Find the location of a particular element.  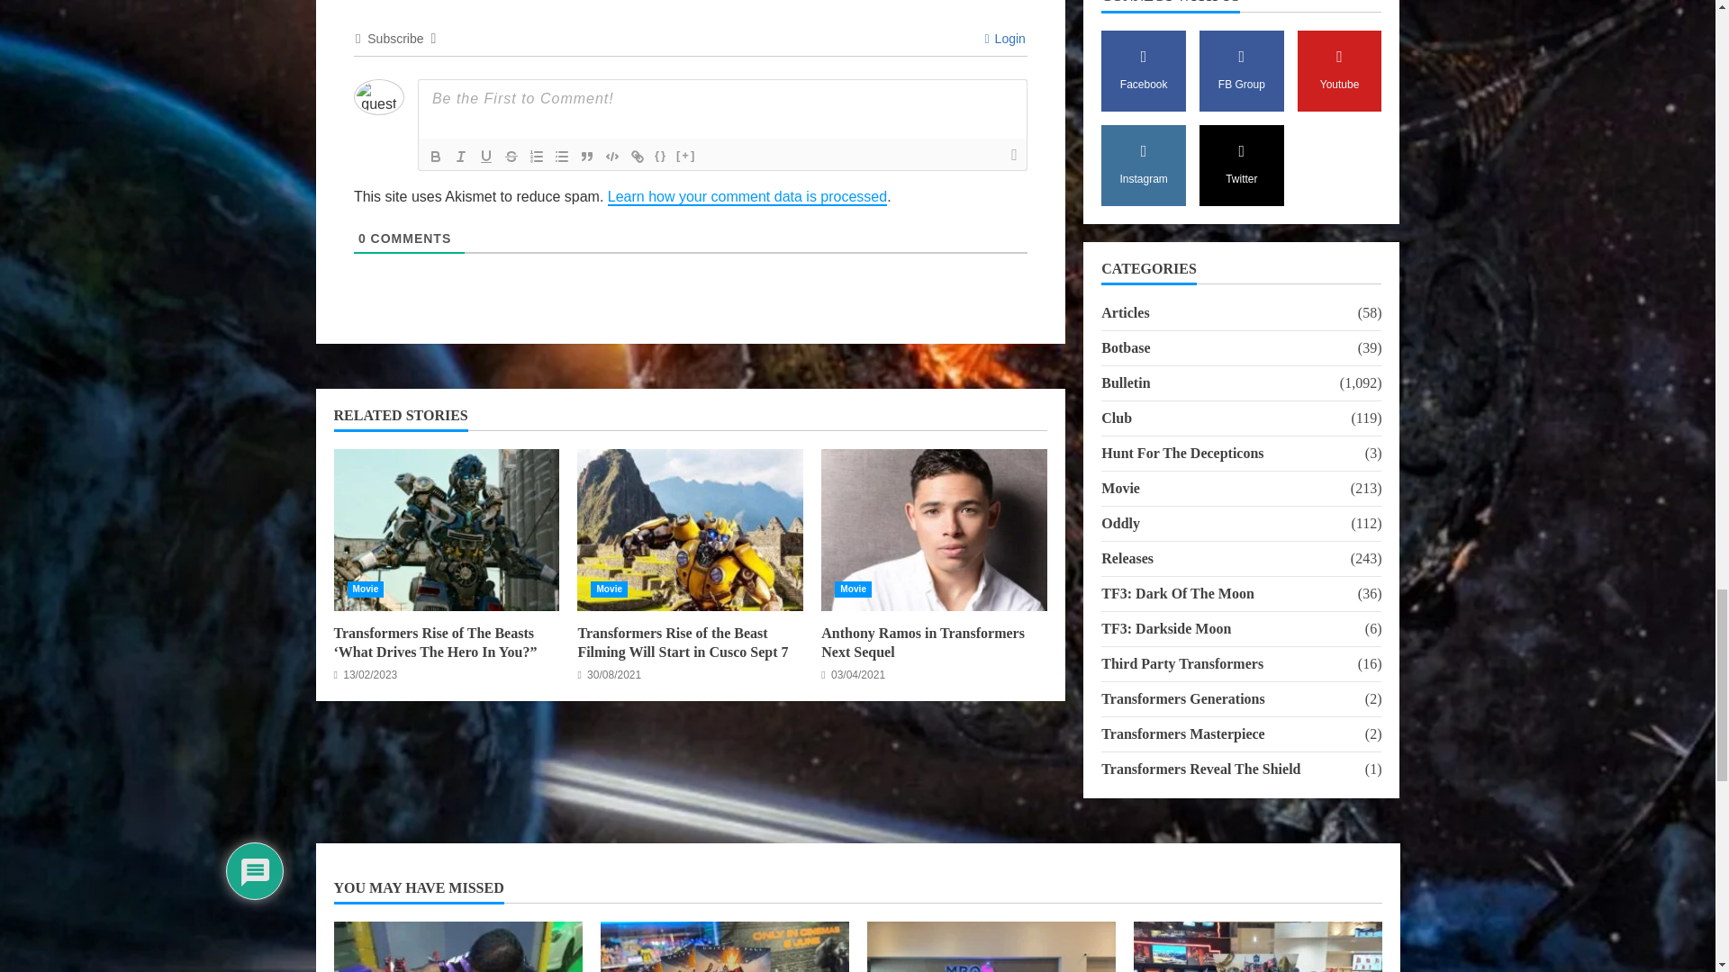

Strike is located at coordinates (511, 157).